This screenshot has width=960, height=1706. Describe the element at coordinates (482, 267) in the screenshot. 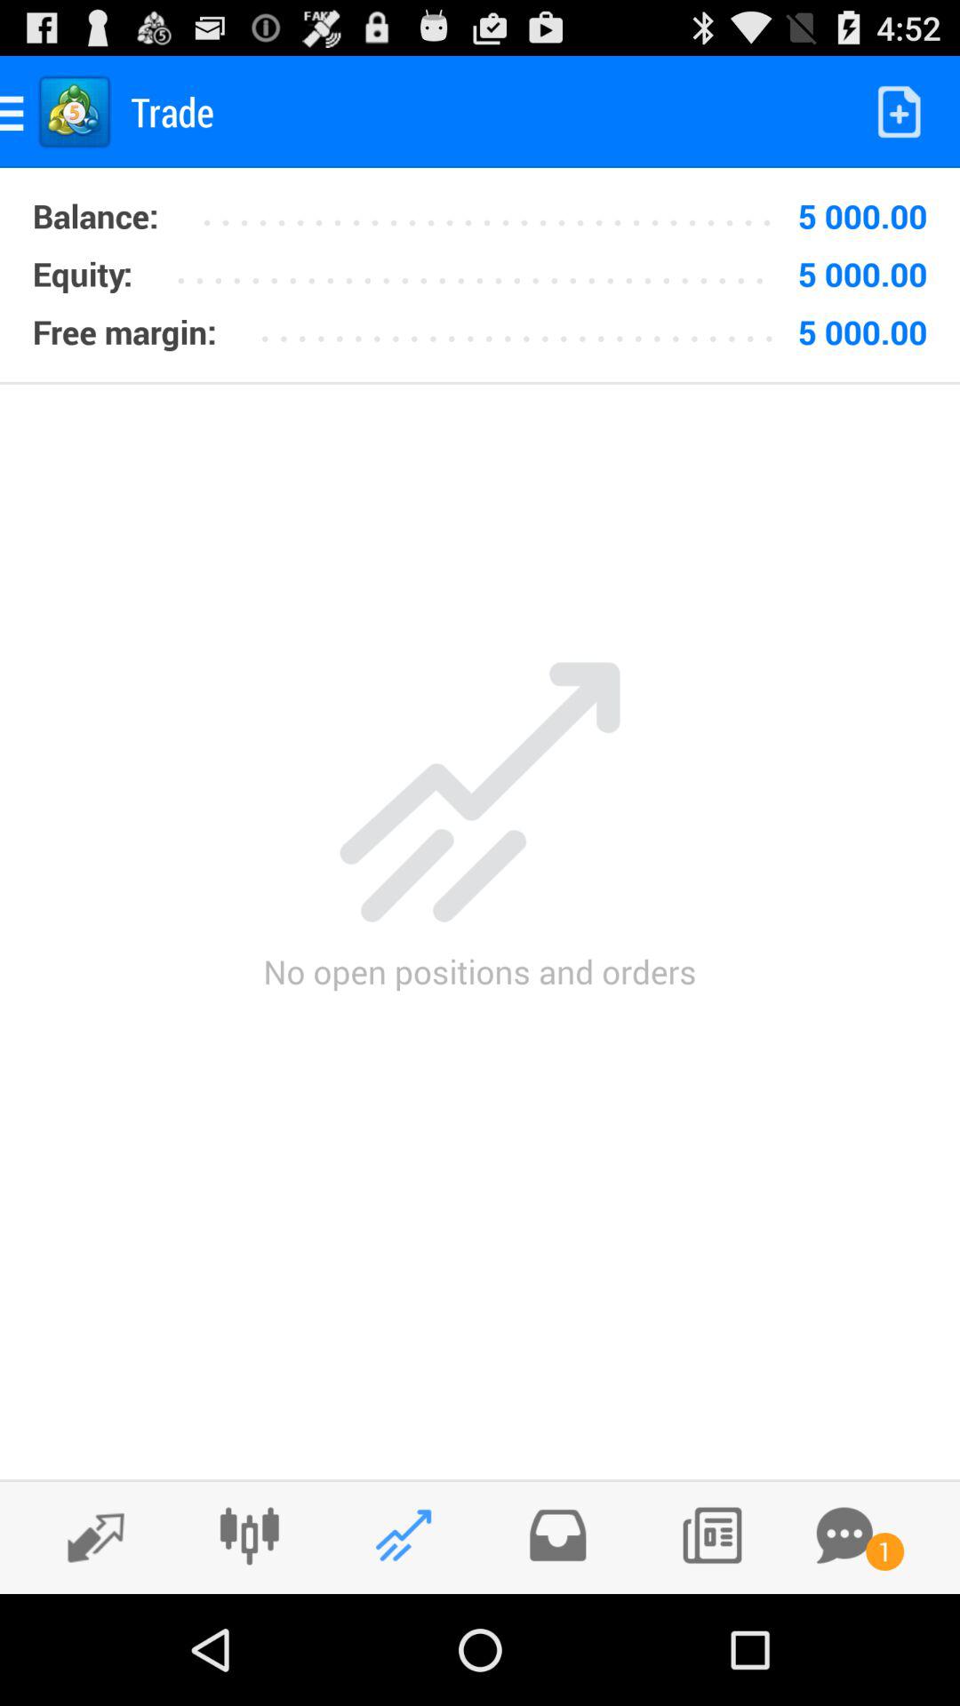

I see `launch the item below the balance:` at that location.